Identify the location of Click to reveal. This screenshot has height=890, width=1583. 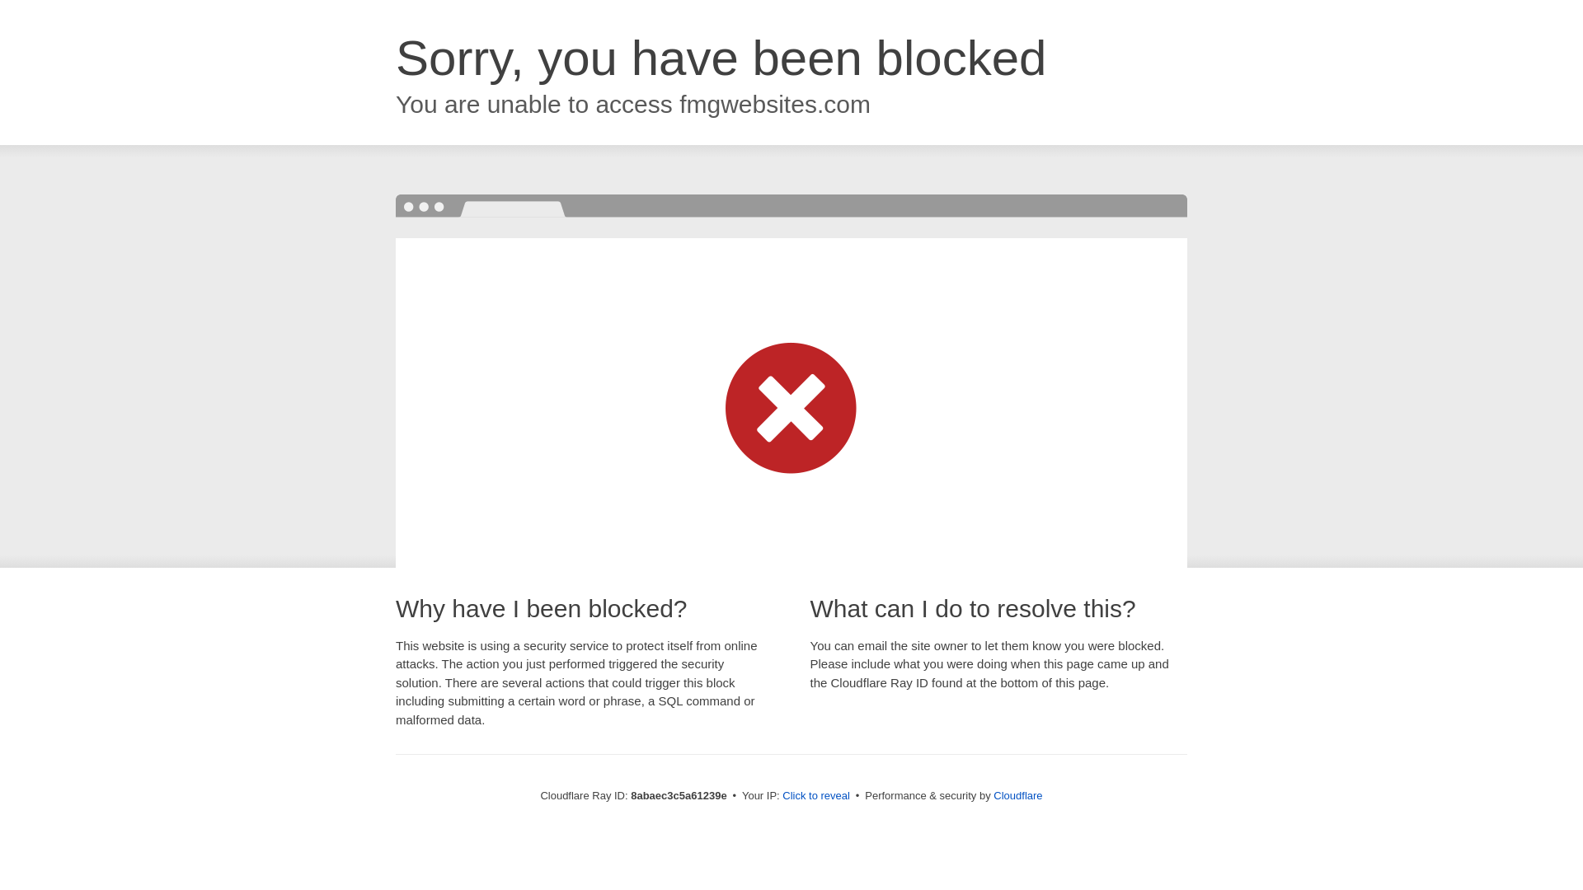
(816, 796).